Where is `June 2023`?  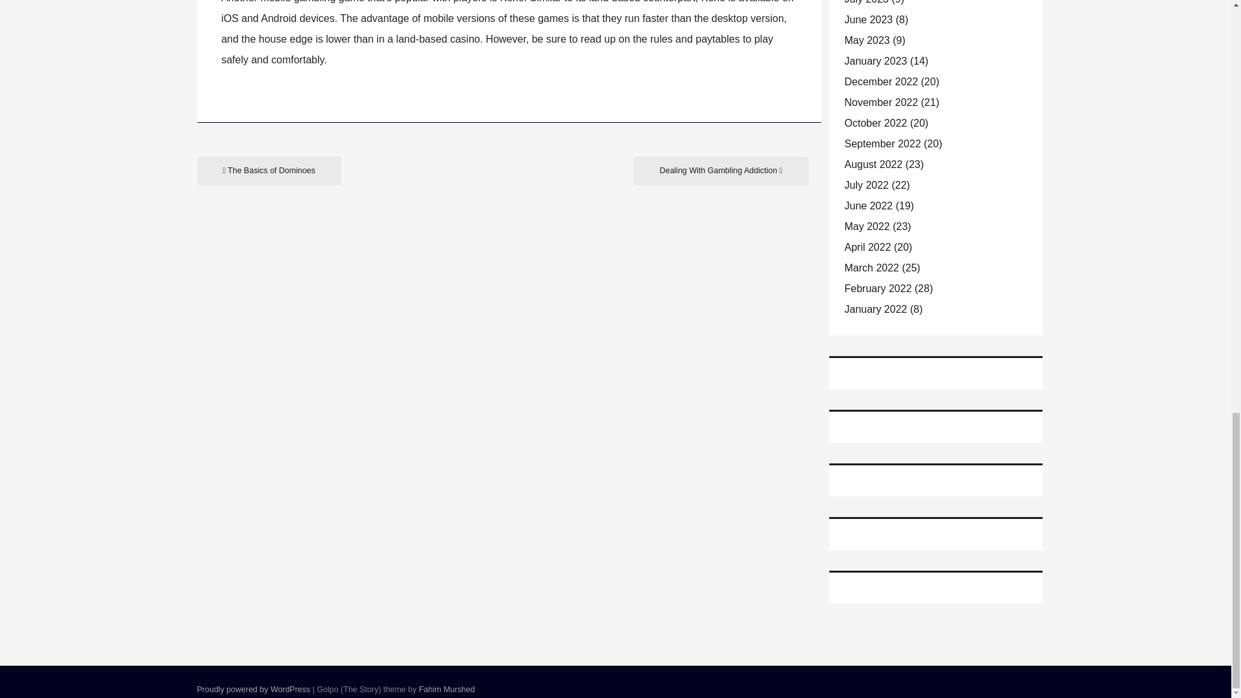 June 2023 is located at coordinates (867, 19).